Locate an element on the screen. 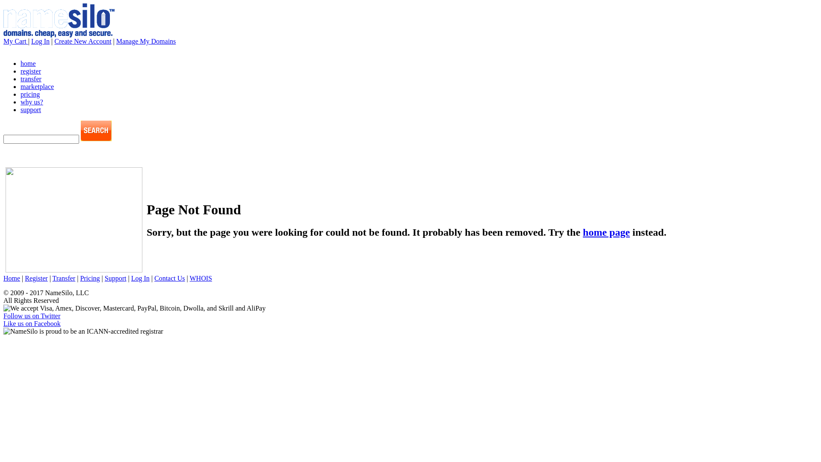  Contact Us is located at coordinates (170, 278).